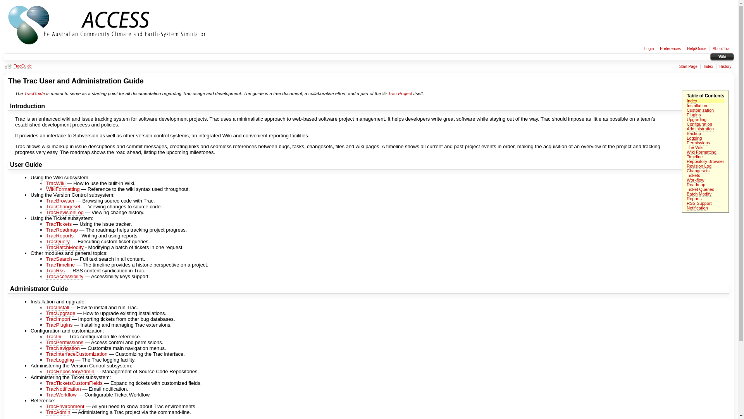  Describe the element at coordinates (694, 175) in the screenshot. I see `Tickets` at that location.